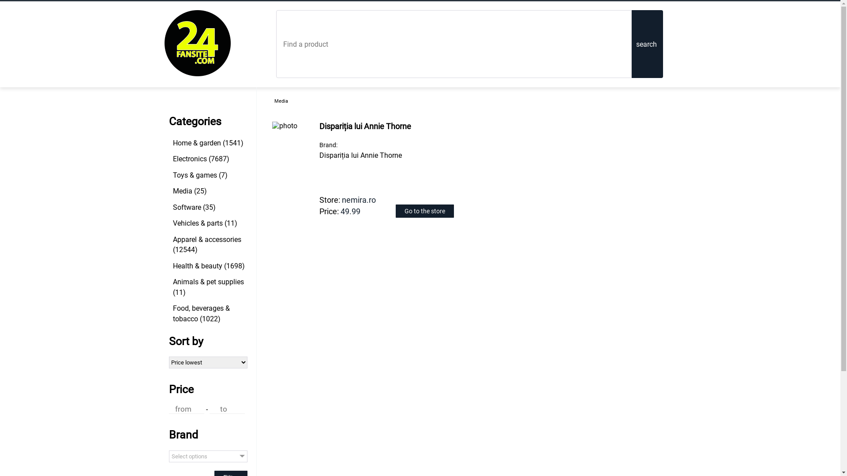 Image resolution: width=847 pixels, height=476 pixels. Describe the element at coordinates (648, 44) in the screenshot. I see `search` at that location.